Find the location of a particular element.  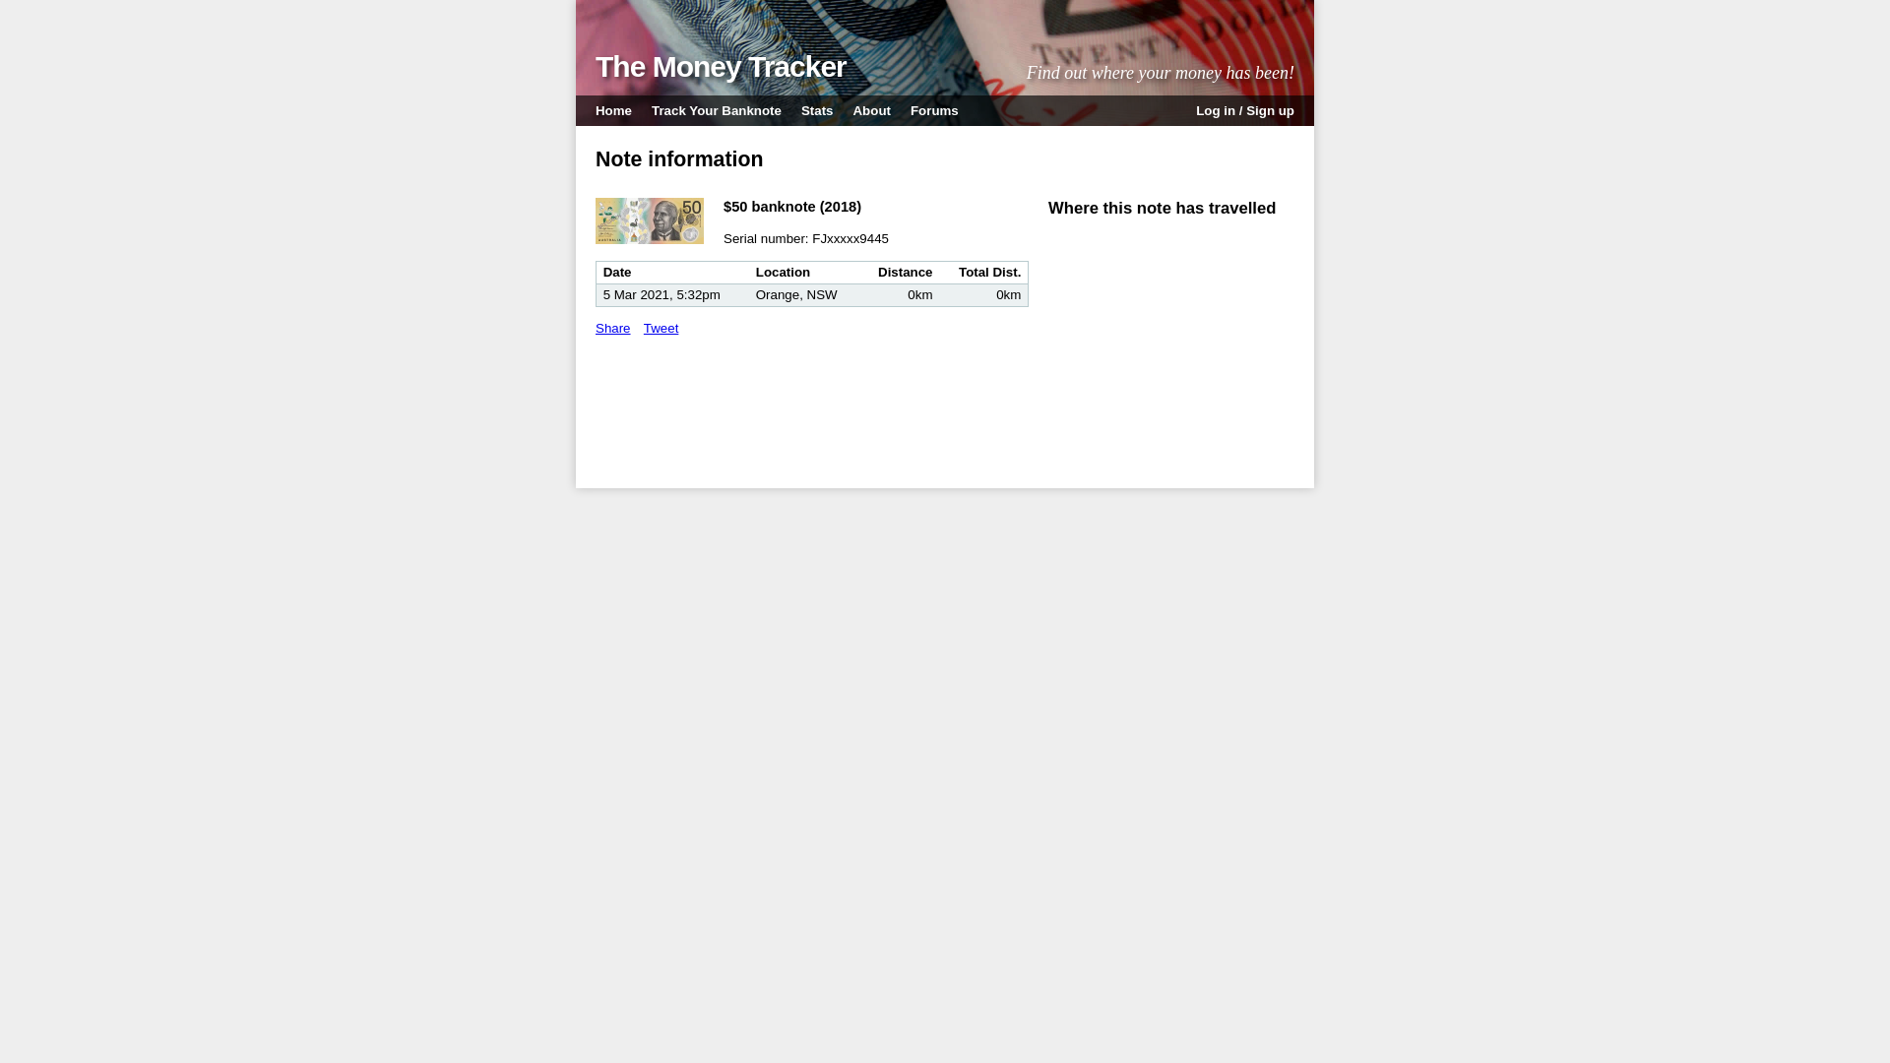

Log in / Sign up is located at coordinates (1245, 110).